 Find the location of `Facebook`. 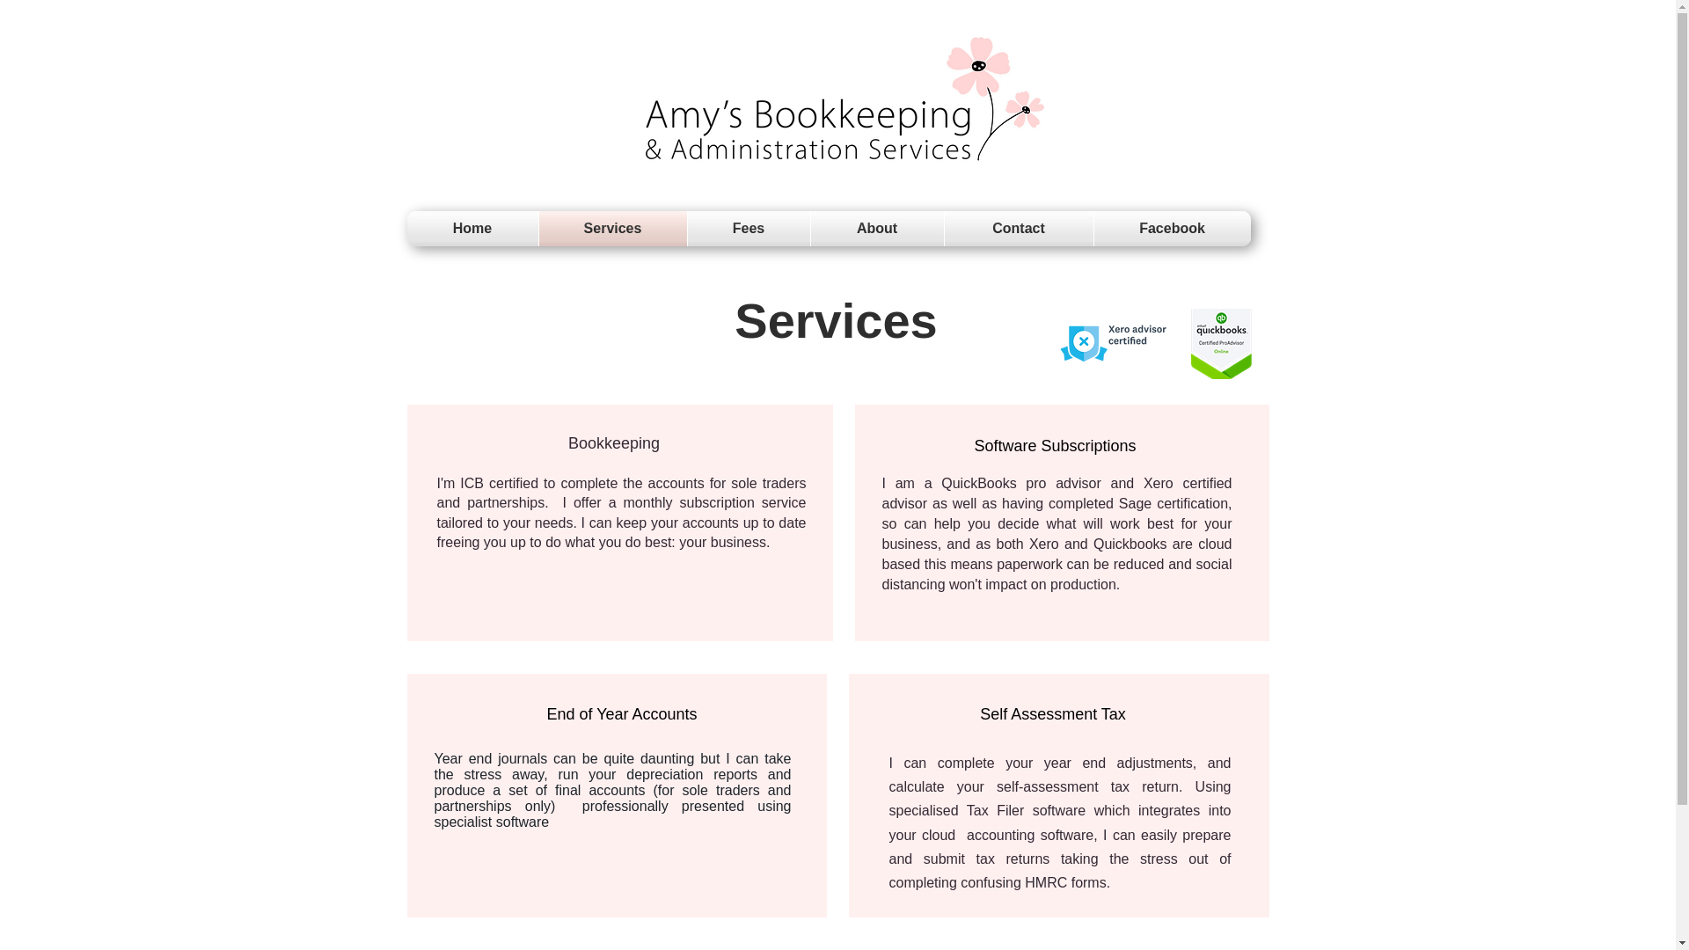

Facebook is located at coordinates (1173, 228).